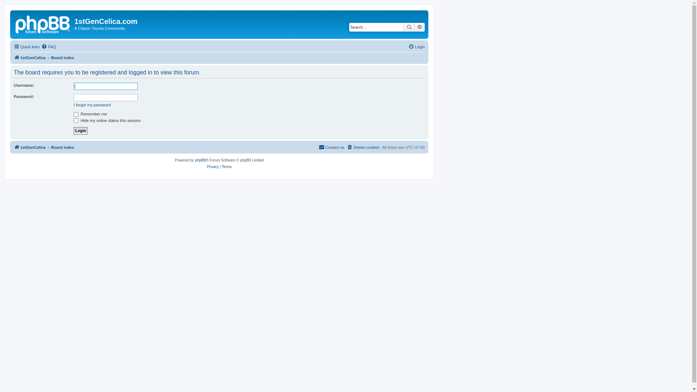 This screenshot has width=697, height=392. Describe the element at coordinates (62, 147) in the screenshot. I see `Board index` at that location.